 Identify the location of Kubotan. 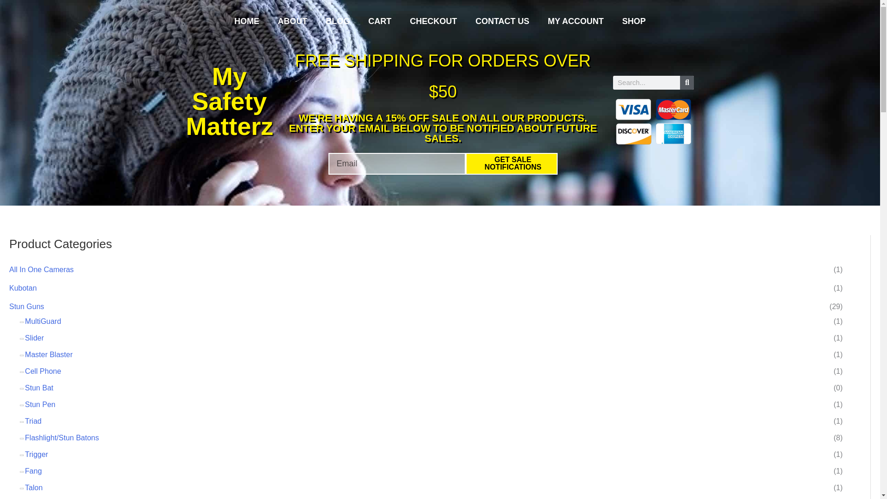
(23, 287).